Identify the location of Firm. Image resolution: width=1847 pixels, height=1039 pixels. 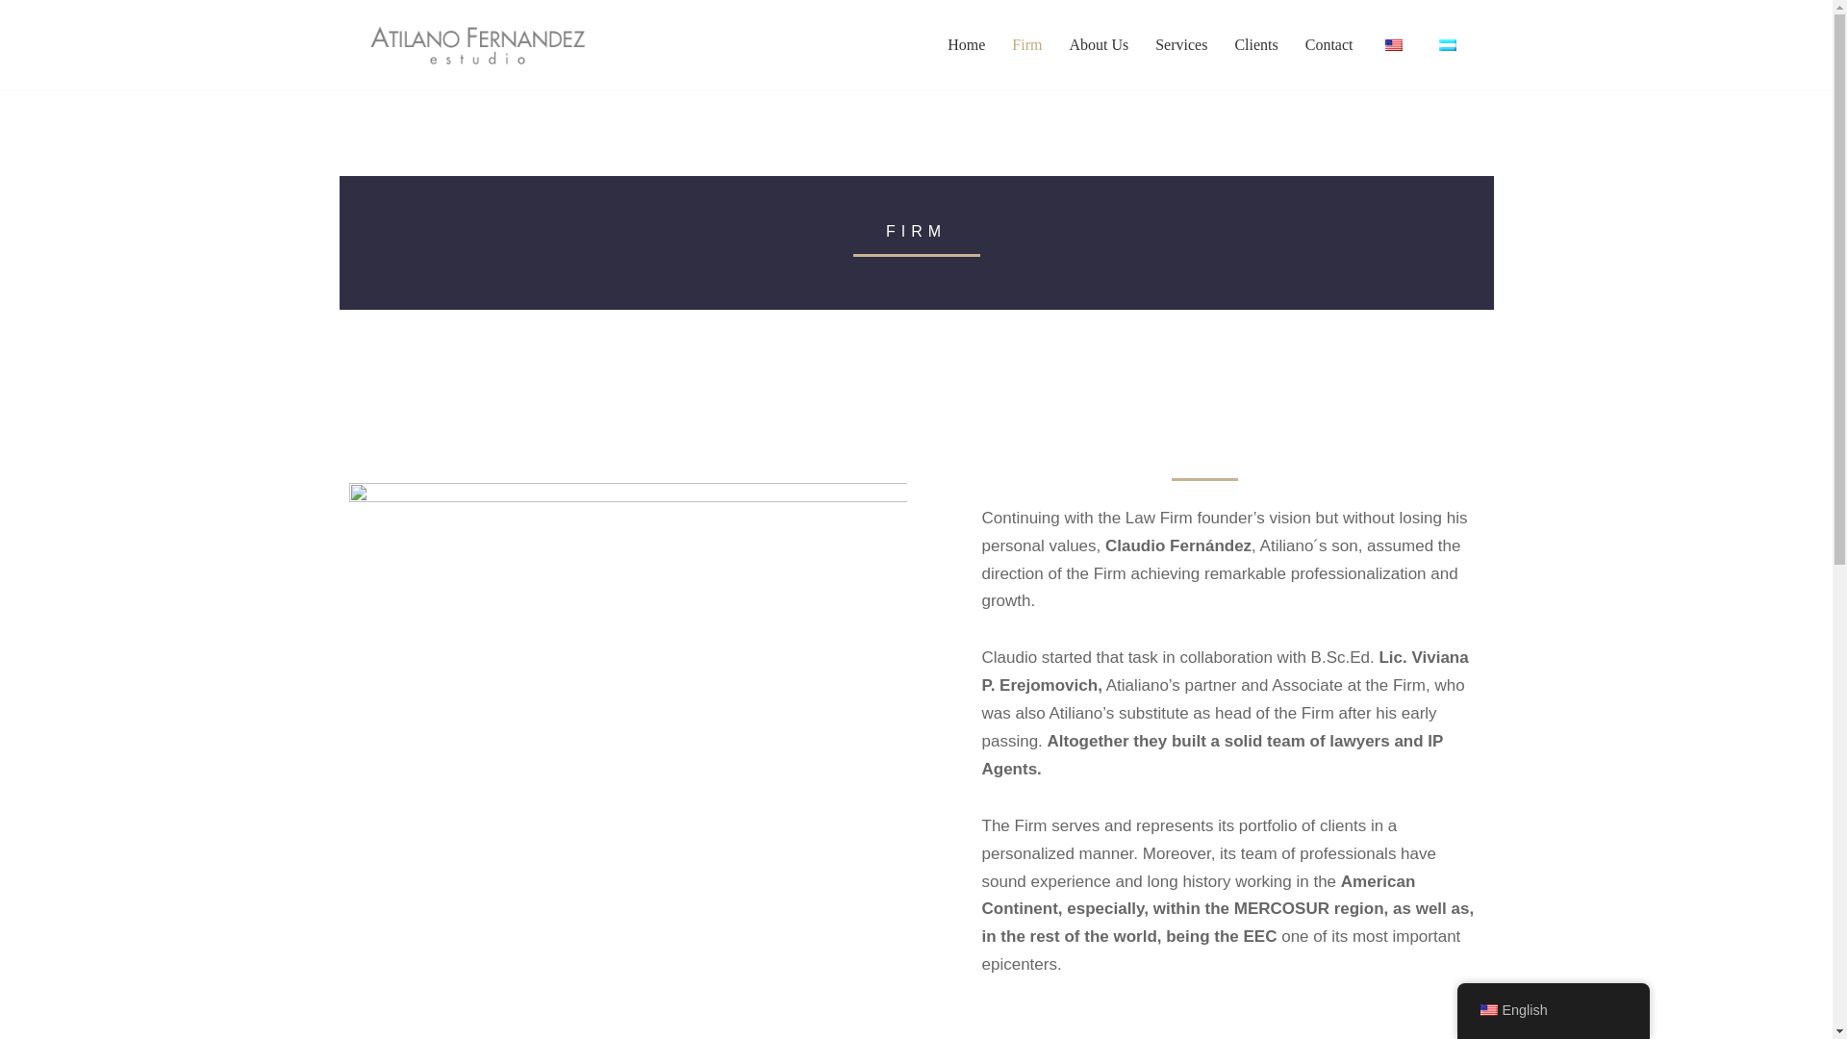
(1026, 44).